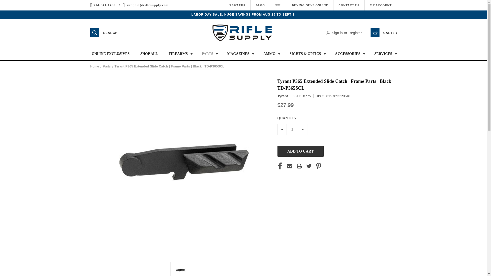 The height and width of the screenshot is (276, 491). Describe the element at coordinates (300, 151) in the screenshot. I see `Add to Cart` at that location.